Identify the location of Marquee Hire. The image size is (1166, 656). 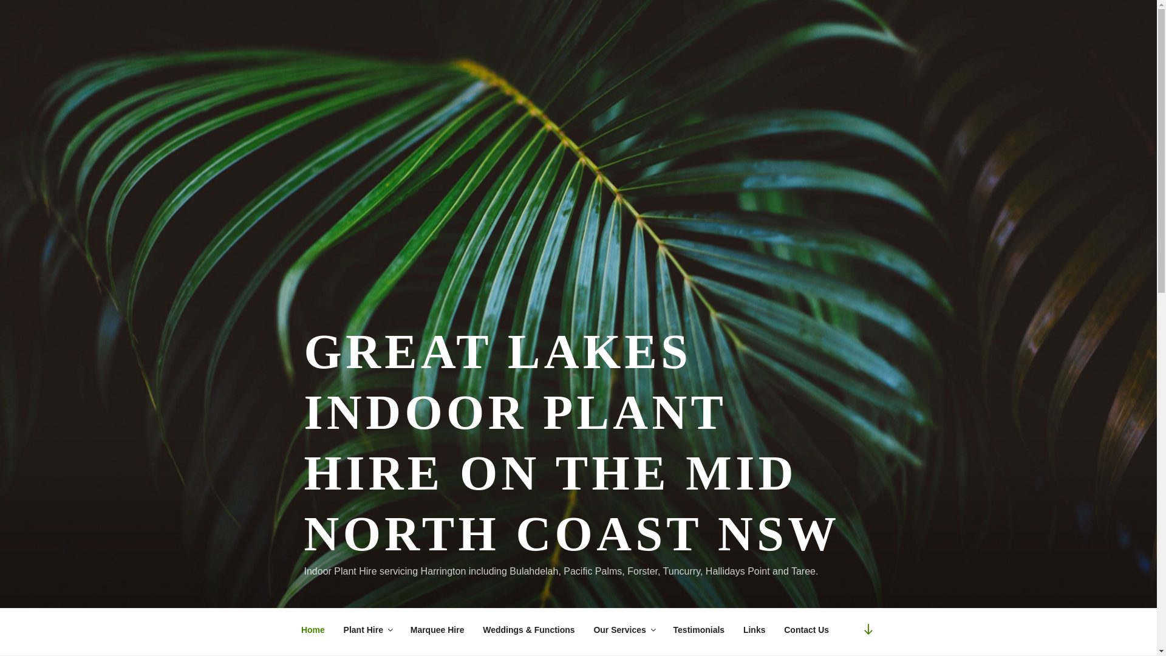
(437, 629).